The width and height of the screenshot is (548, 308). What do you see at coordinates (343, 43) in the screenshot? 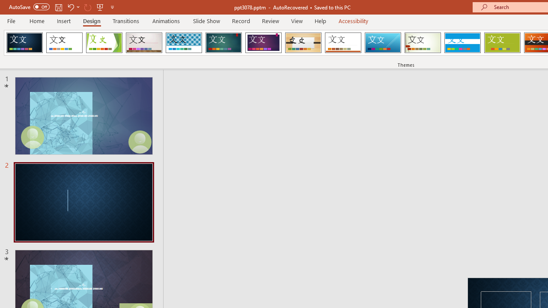
I see `Retrospect` at bounding box center [343, 43].